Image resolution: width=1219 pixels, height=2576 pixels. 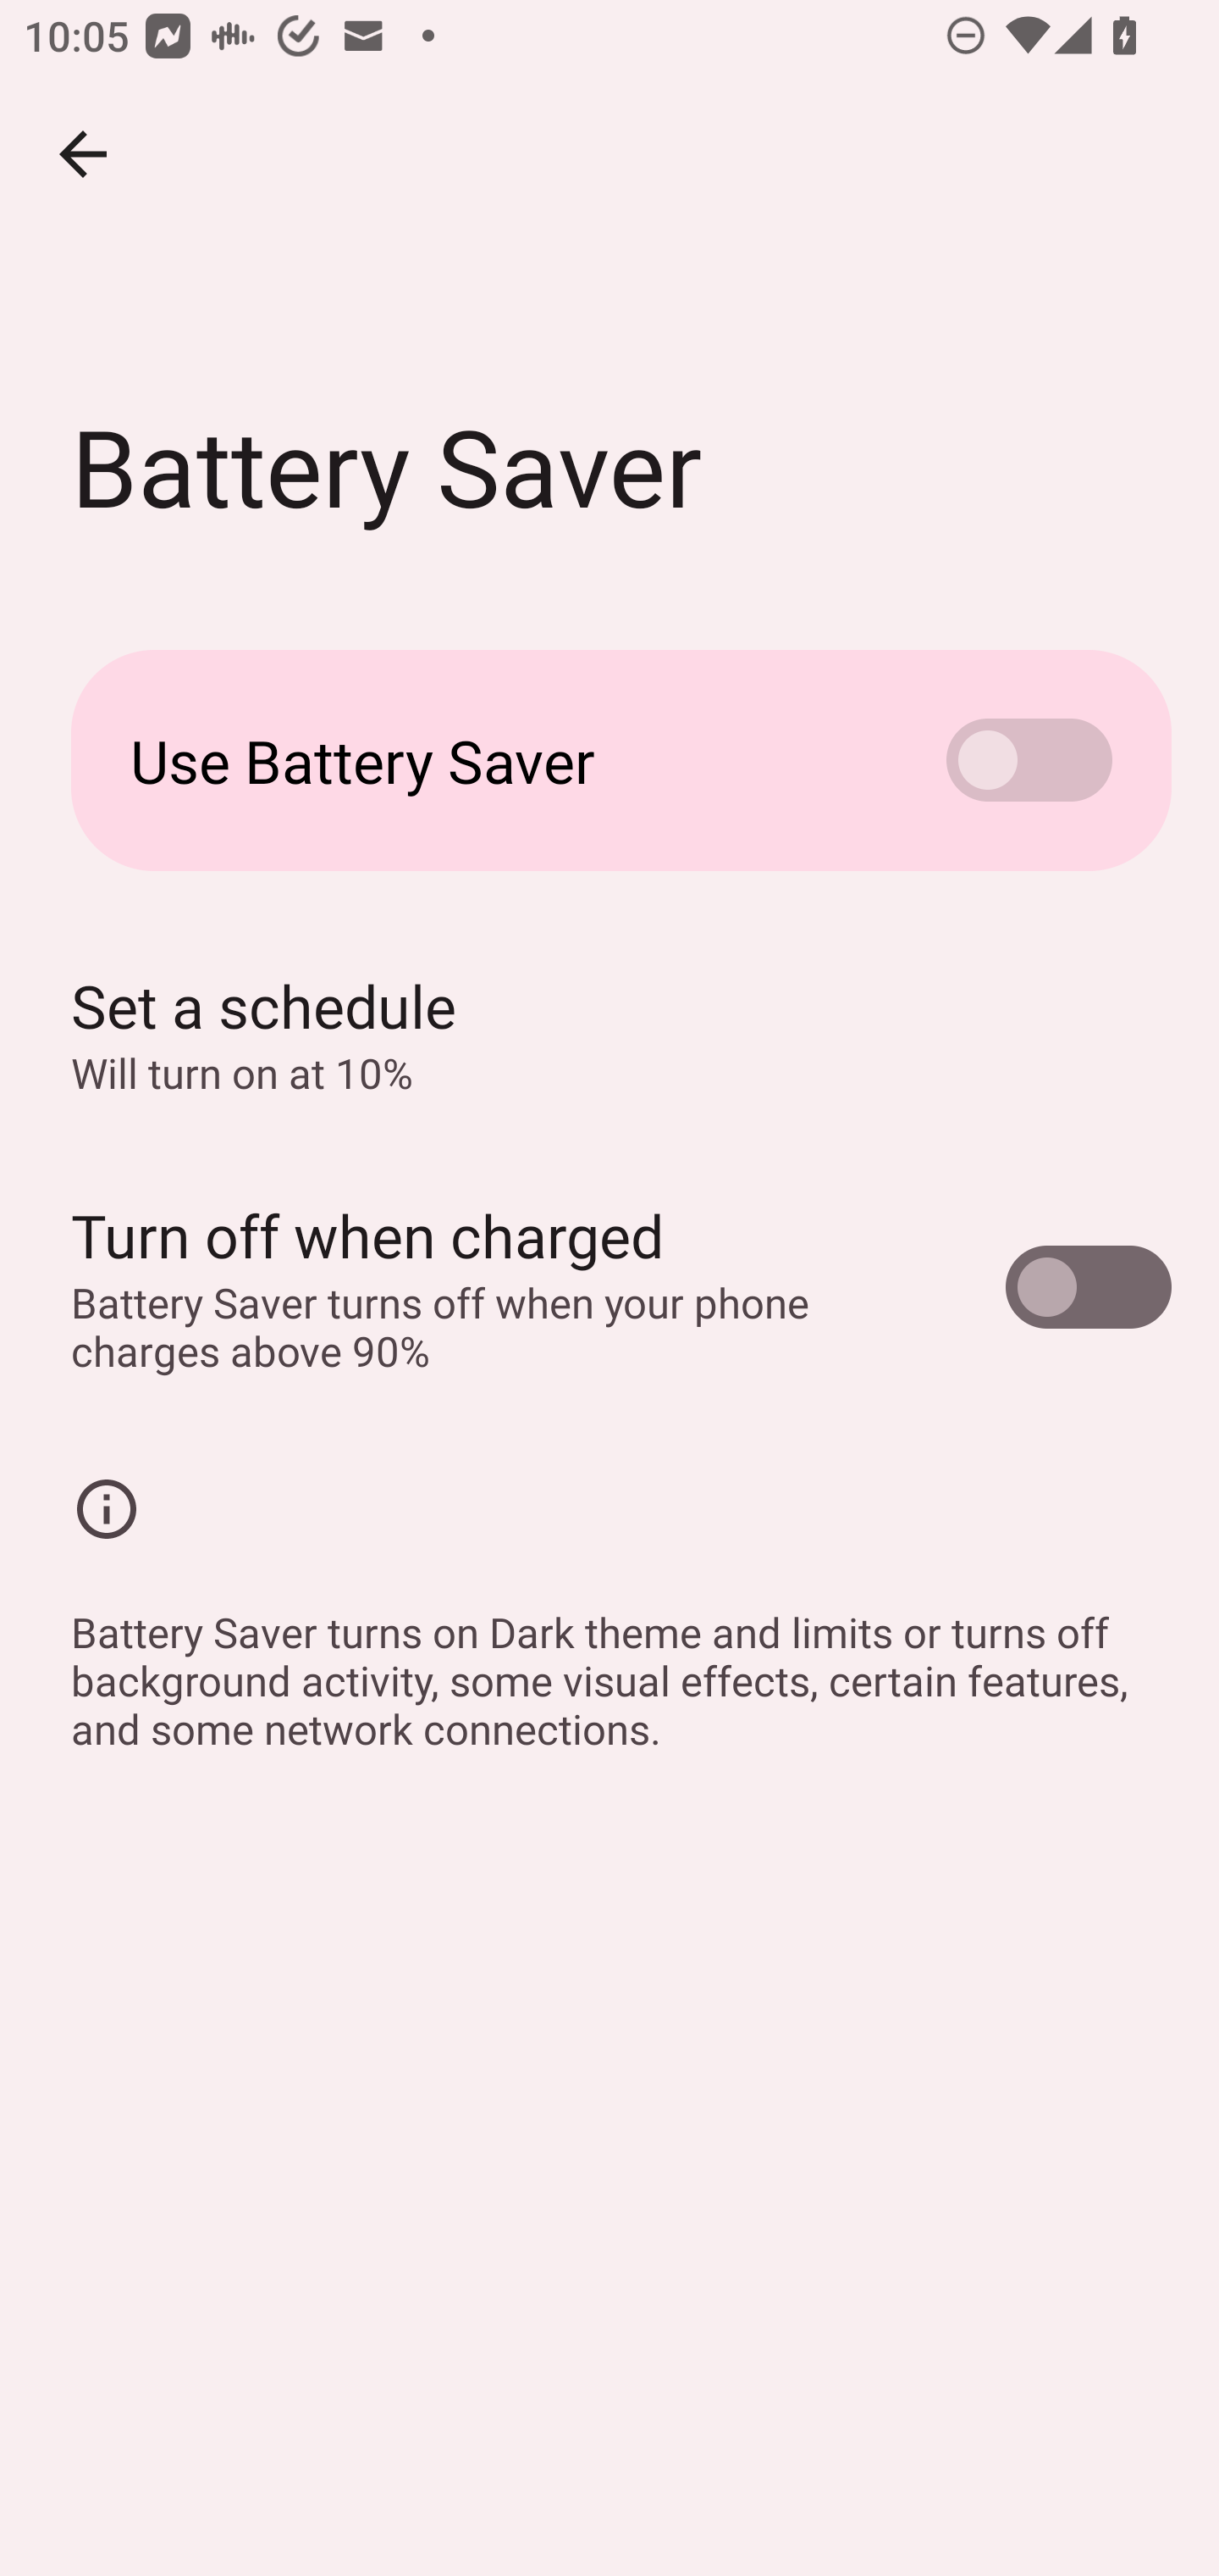 I want to click on Navigate up, so click(x=83, y=154).